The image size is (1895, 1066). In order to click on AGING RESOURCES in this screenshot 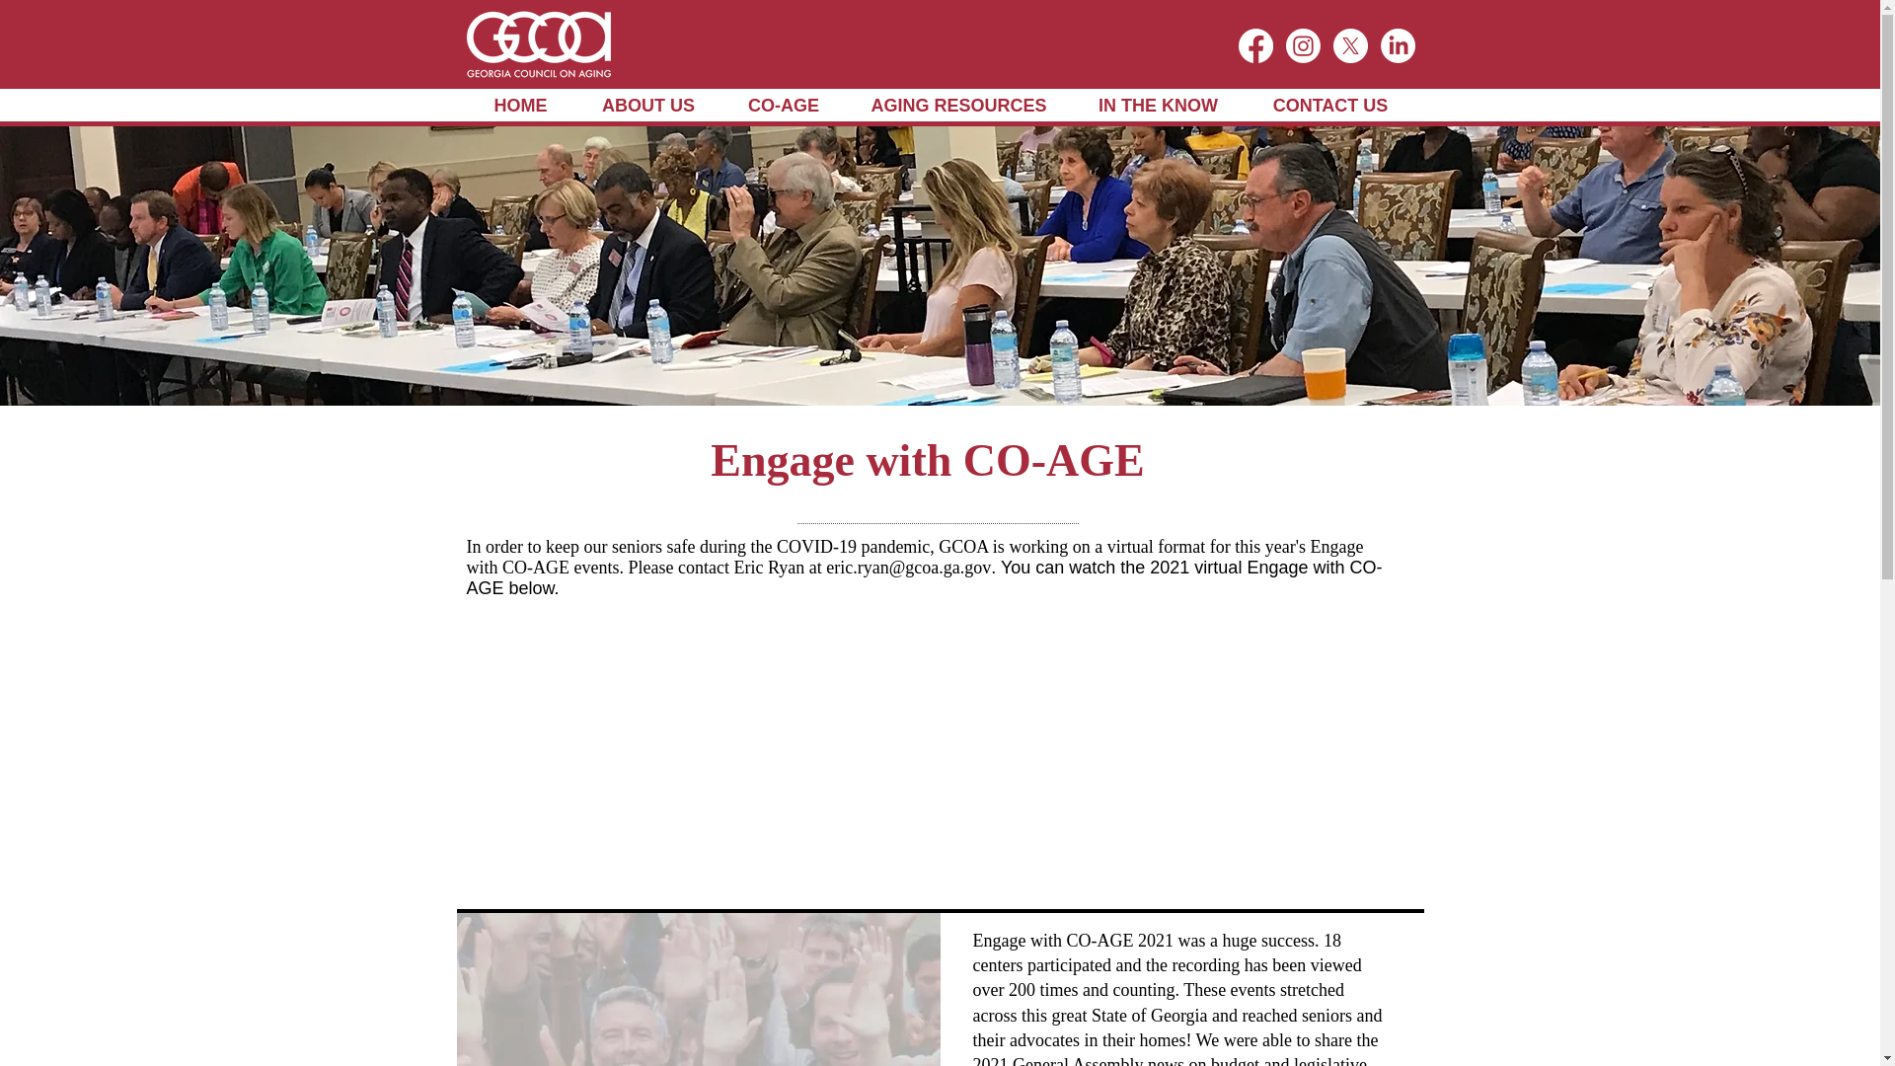, I will do `click(958, 106)`.